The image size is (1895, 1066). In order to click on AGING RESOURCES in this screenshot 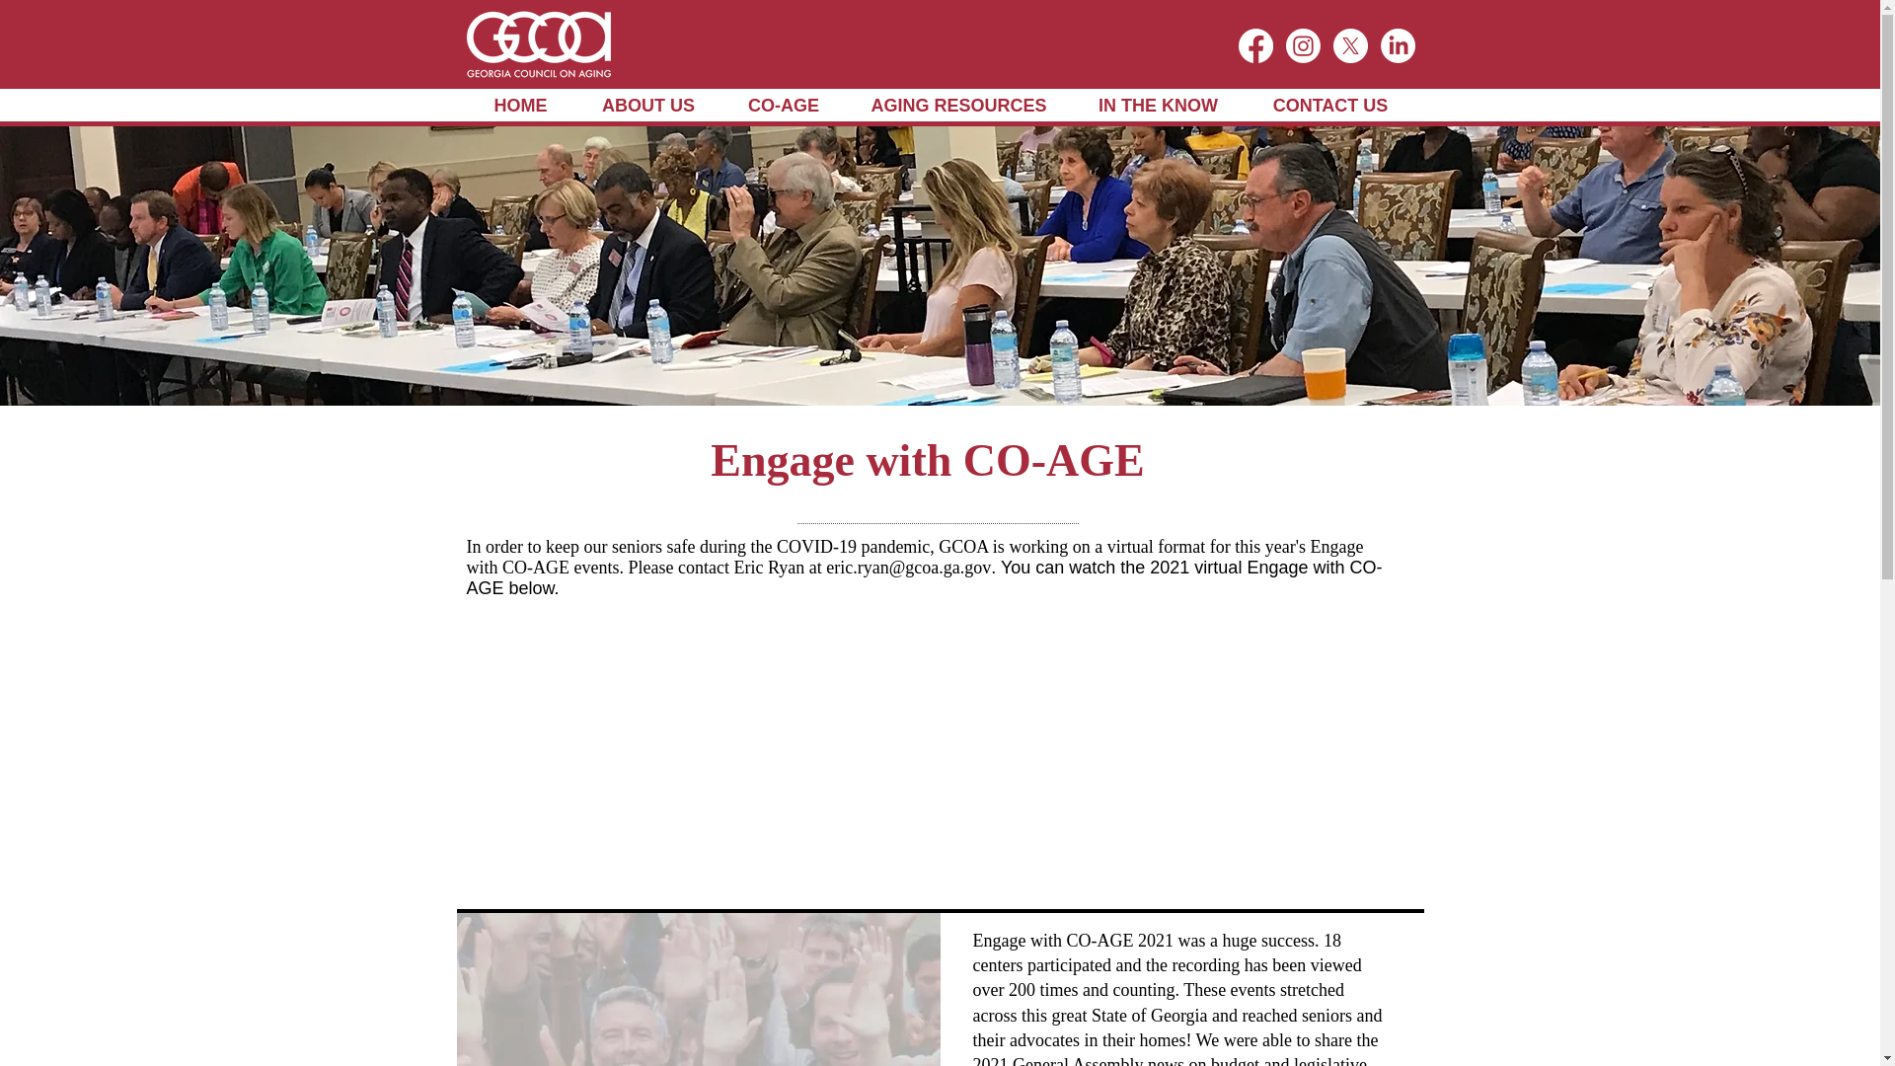, I will do `click(958, 106)`.